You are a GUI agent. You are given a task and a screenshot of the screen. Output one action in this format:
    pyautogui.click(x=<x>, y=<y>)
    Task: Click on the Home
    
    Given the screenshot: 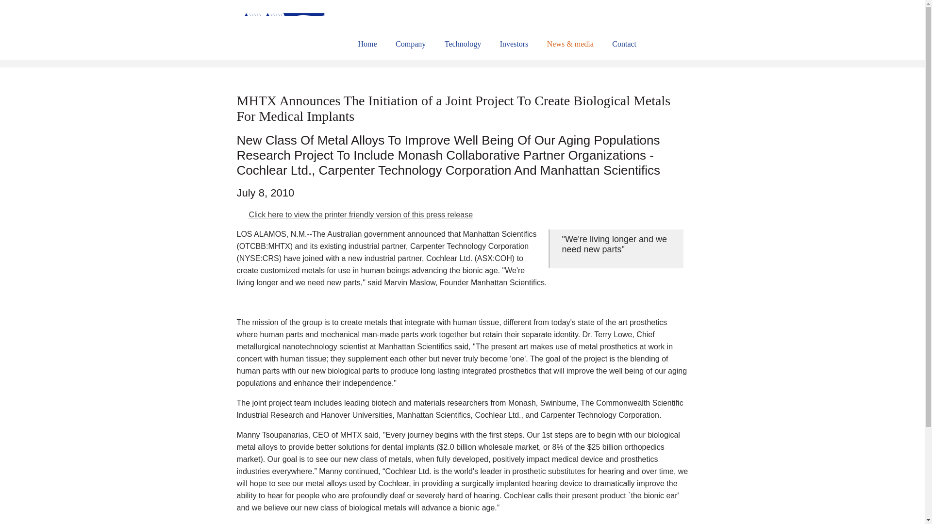 What is the action you would take?
    pyautogui.click(x=367, y=44)
    